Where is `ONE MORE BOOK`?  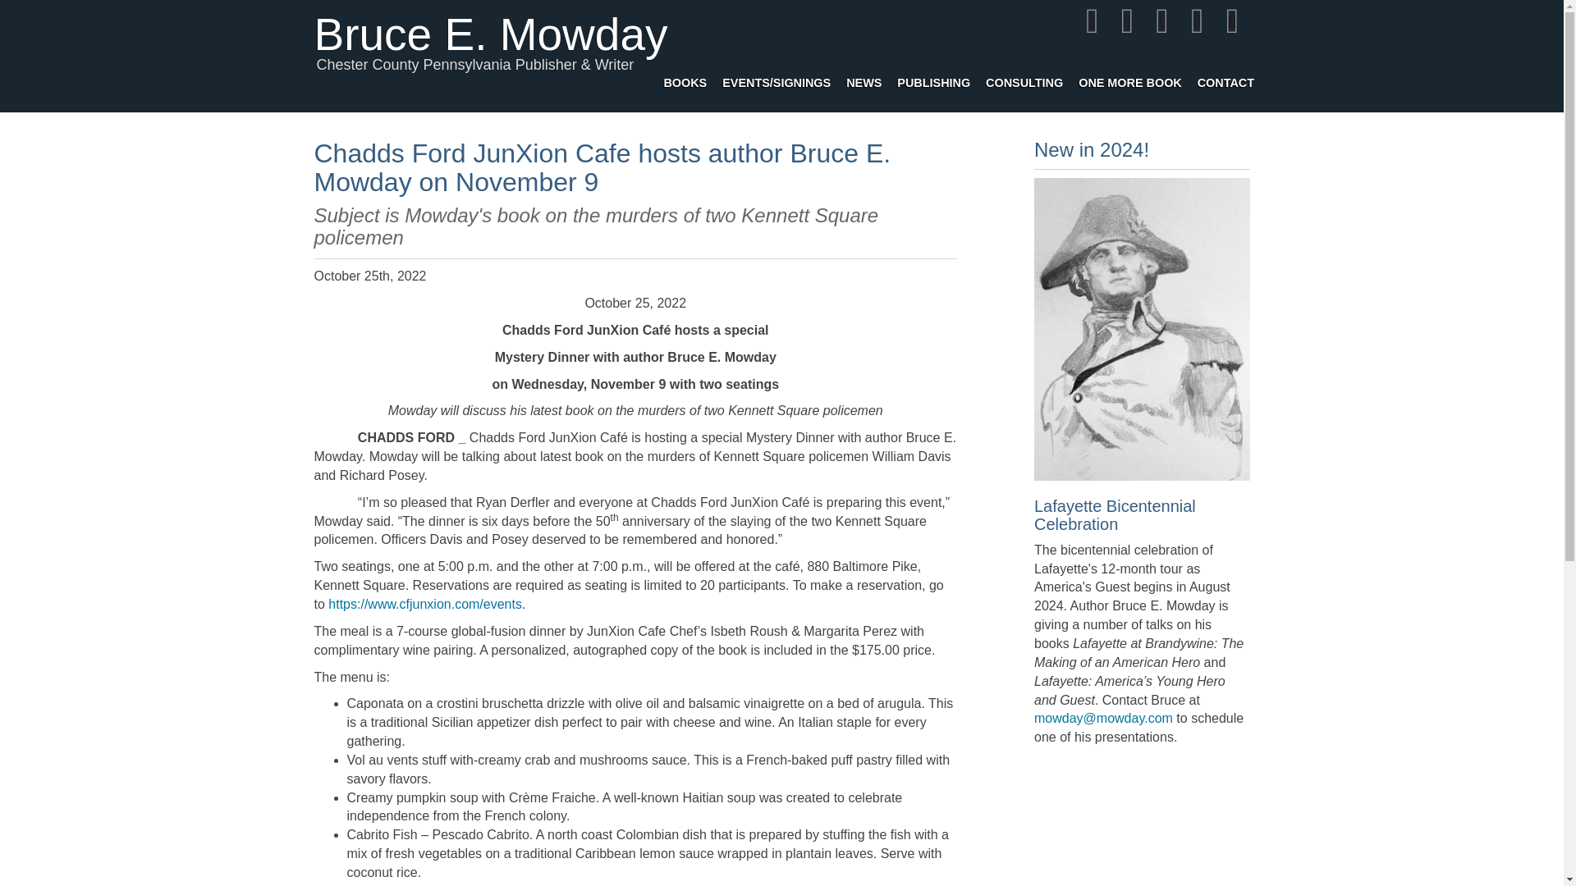 ONE MORE BOOK is located at coordinates (1129, 75).